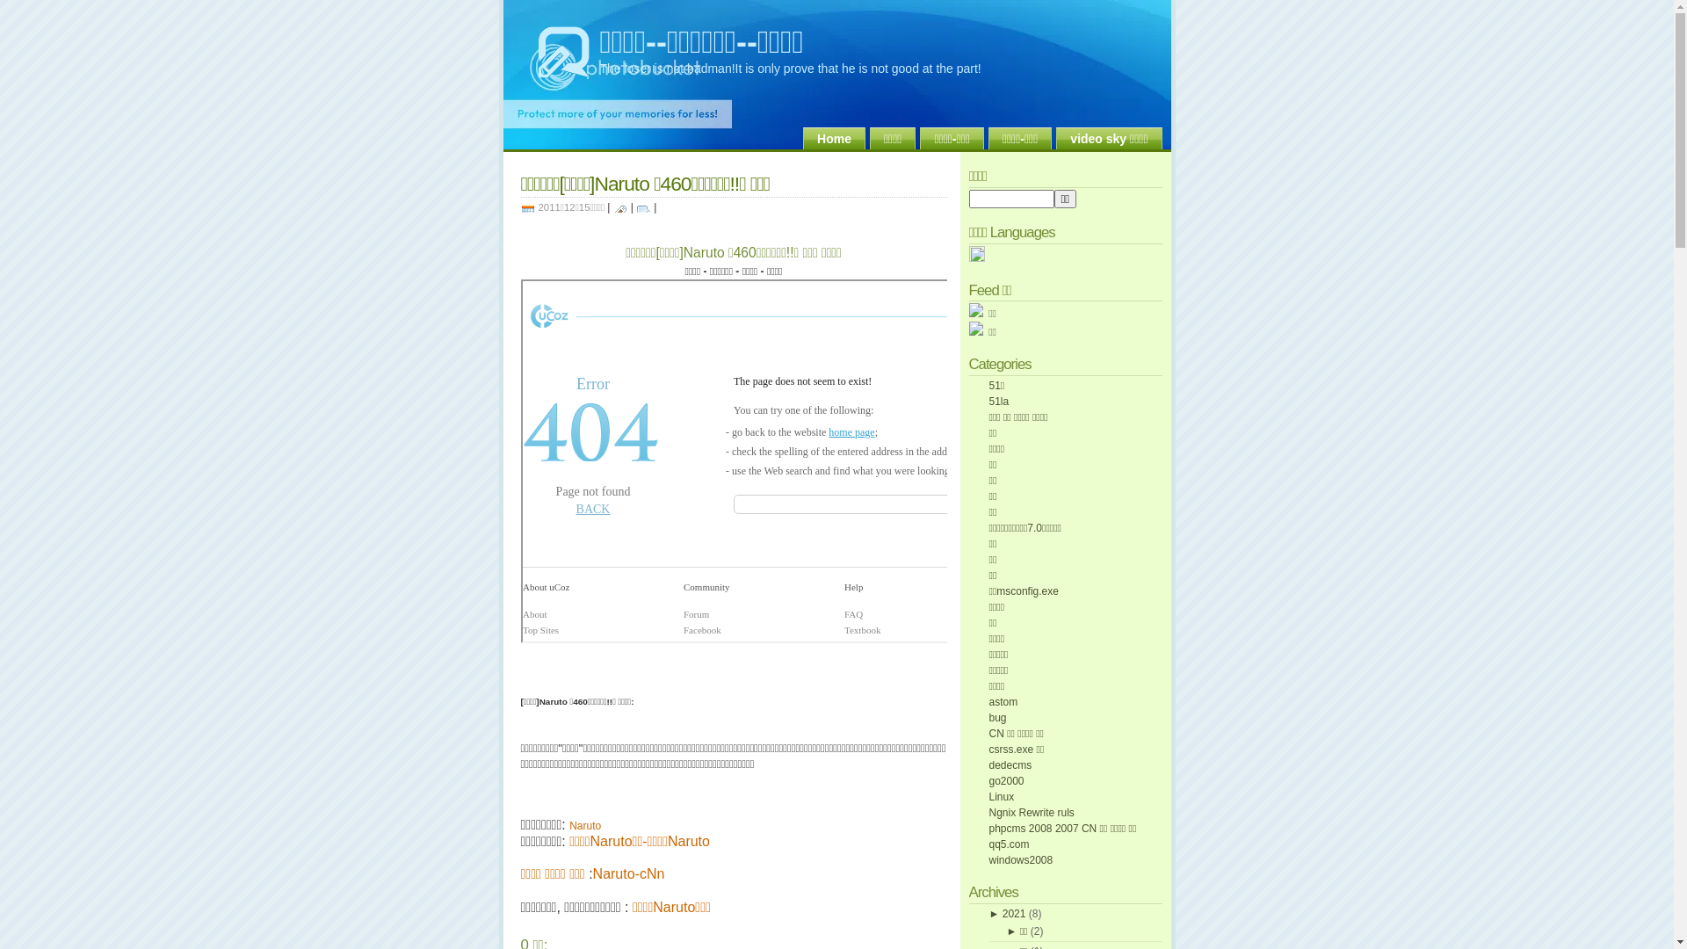  What do you see at coordinates (835, 139) in the screenshot?
I see `Home` at bounding box center [835, 139].